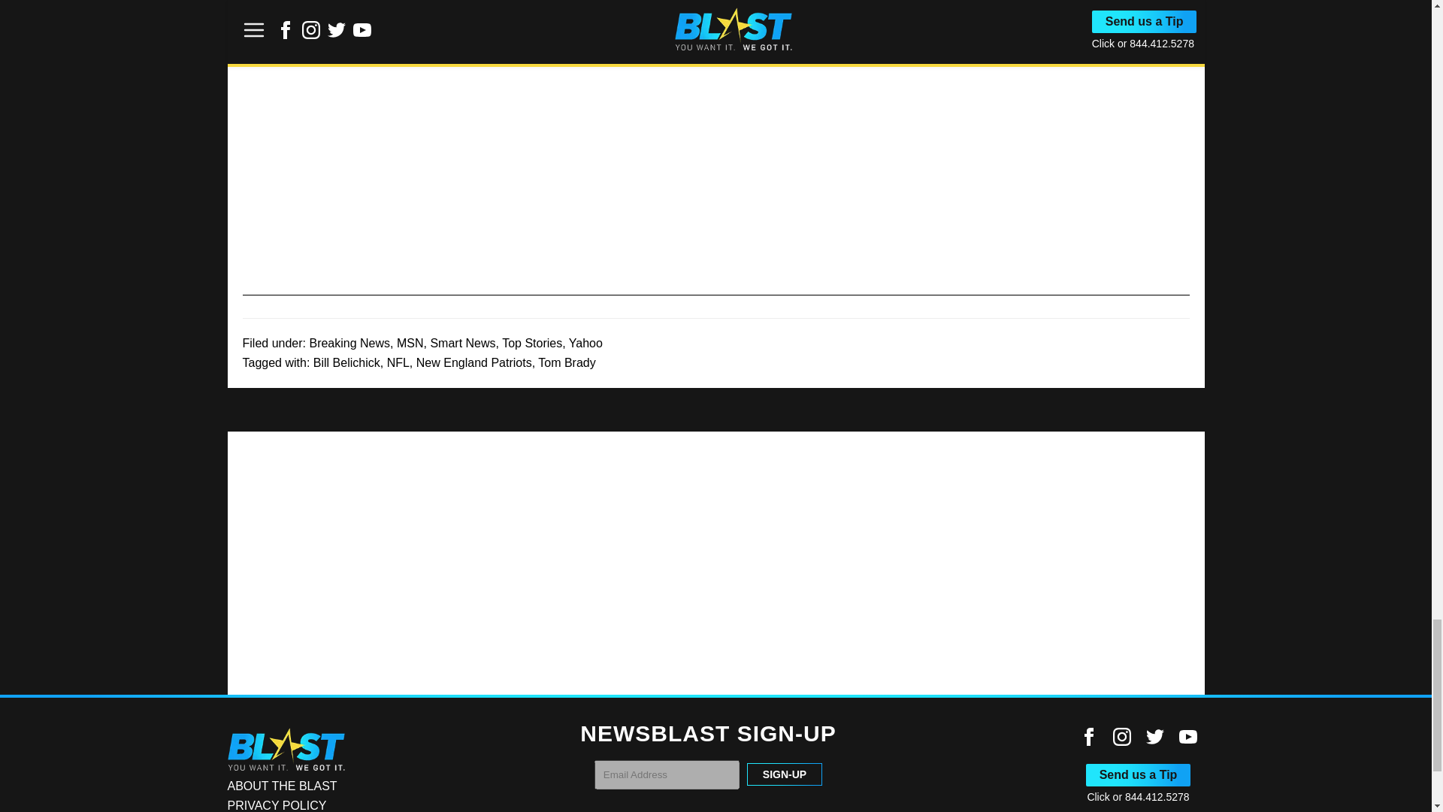 The width and height of the screenshot is (1443, 812). Describe the element at coordinates (346, 362) in the screenshot. I see `Bill Belichick` at that location.